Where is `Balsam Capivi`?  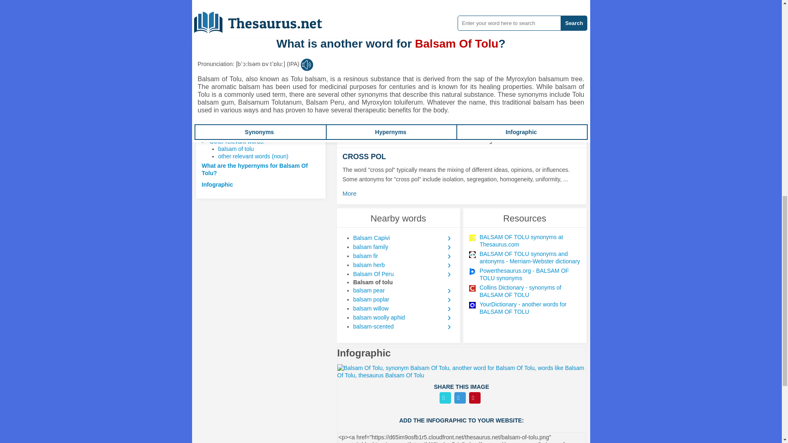
Balsam Capivi is located at coordinates (403, 238).